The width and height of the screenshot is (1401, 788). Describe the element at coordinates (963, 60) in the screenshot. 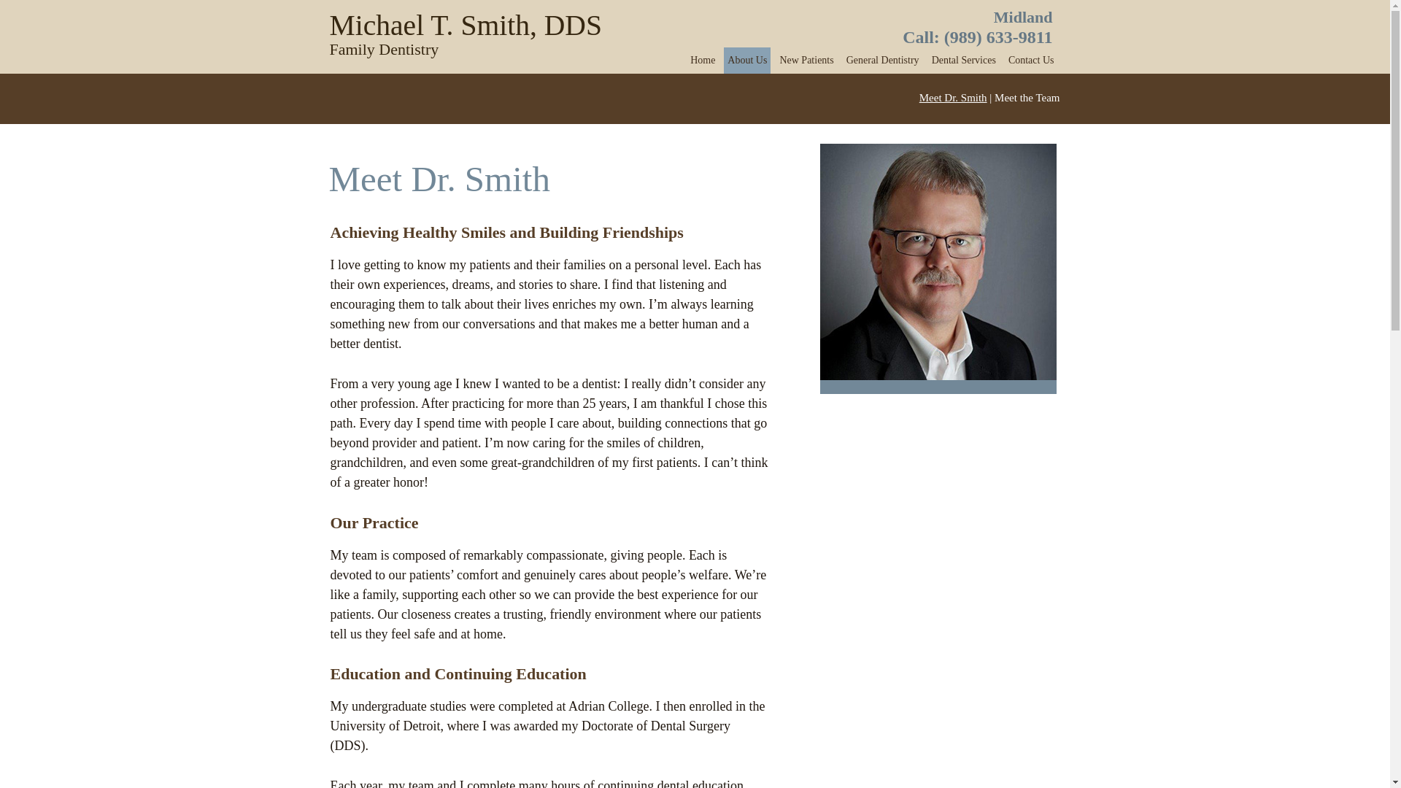

I see `New Patients` at that location.